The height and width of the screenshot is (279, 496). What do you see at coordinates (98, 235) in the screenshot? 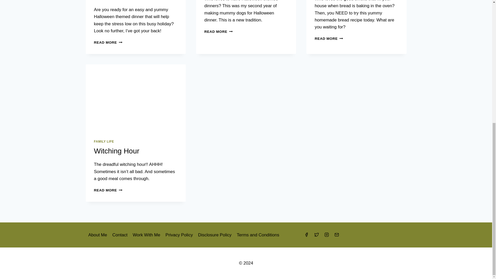
I see `Contact` at bounding box center [98, 235].